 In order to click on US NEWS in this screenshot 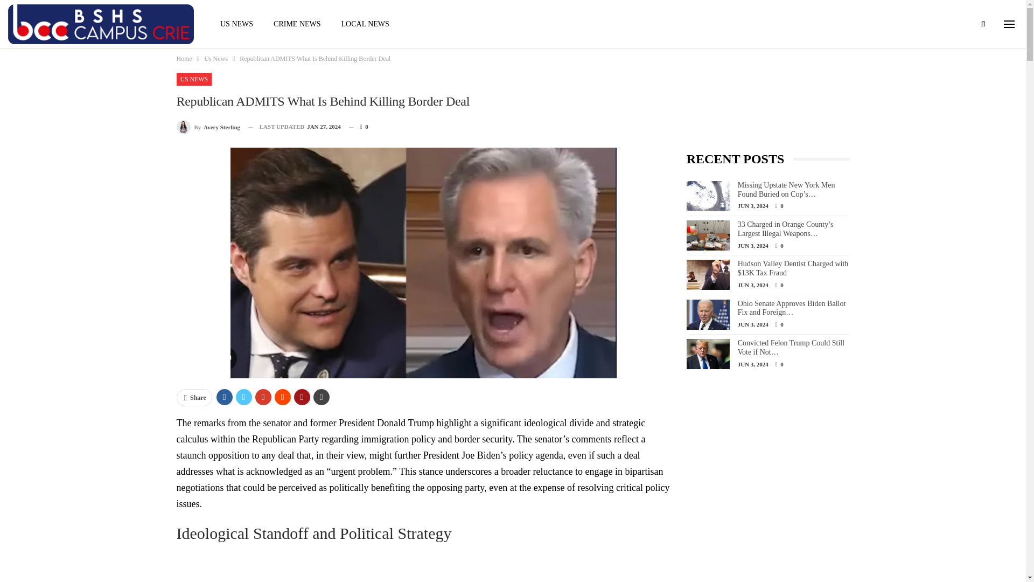, I will do `click(236, 24)`.